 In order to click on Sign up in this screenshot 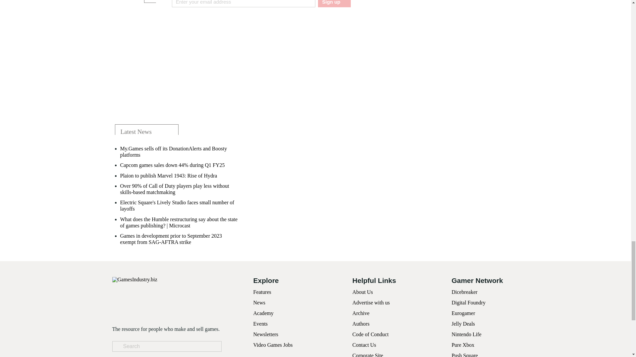, I will do `click(334, 3)`.